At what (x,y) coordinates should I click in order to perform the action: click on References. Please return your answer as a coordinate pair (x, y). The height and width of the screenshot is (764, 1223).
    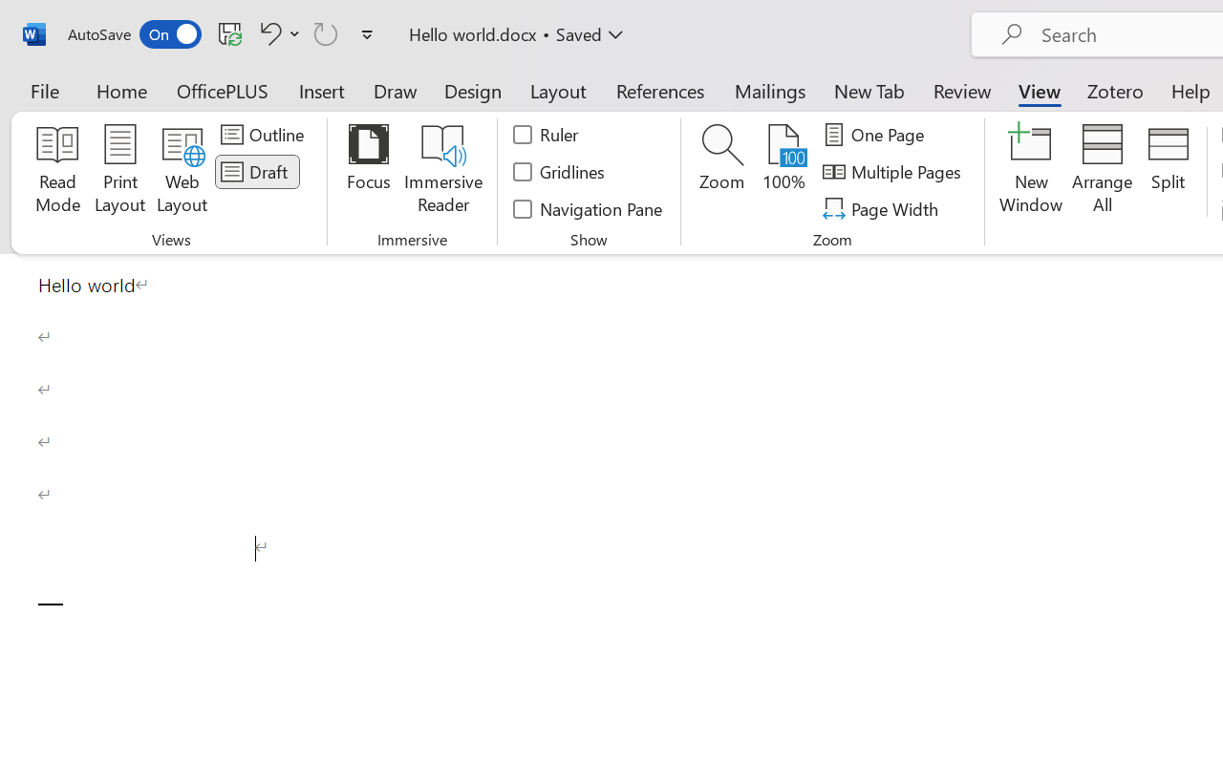
    Looking at the image, I should click on (659, 90).